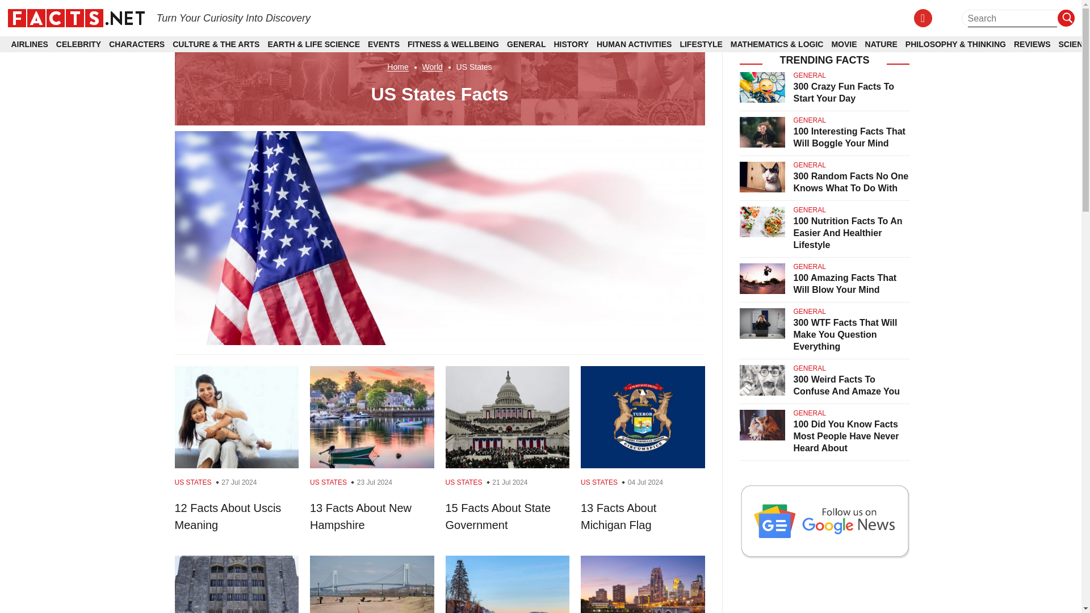 The width and height of the screenshot is (1090, 613). Describe the element at coordinates (526, 44) in the screenshot. I see `GENERAL` at that location.